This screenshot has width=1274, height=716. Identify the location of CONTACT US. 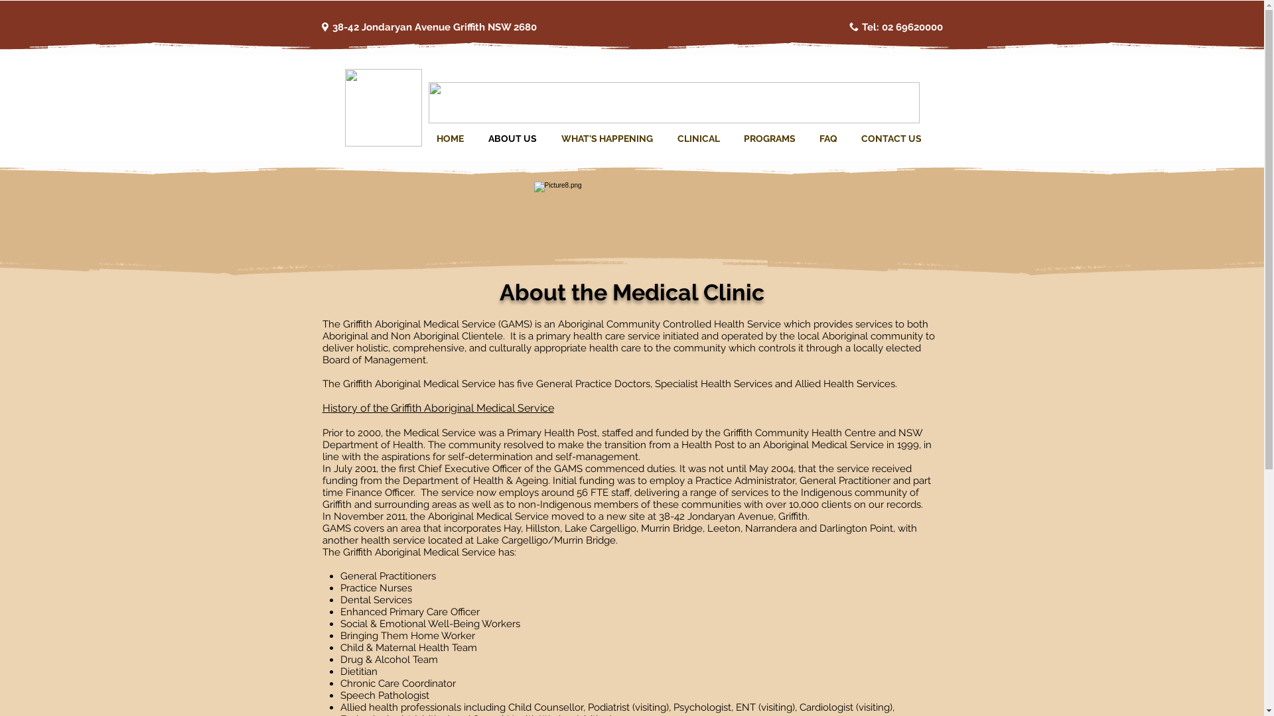
(892, 139).